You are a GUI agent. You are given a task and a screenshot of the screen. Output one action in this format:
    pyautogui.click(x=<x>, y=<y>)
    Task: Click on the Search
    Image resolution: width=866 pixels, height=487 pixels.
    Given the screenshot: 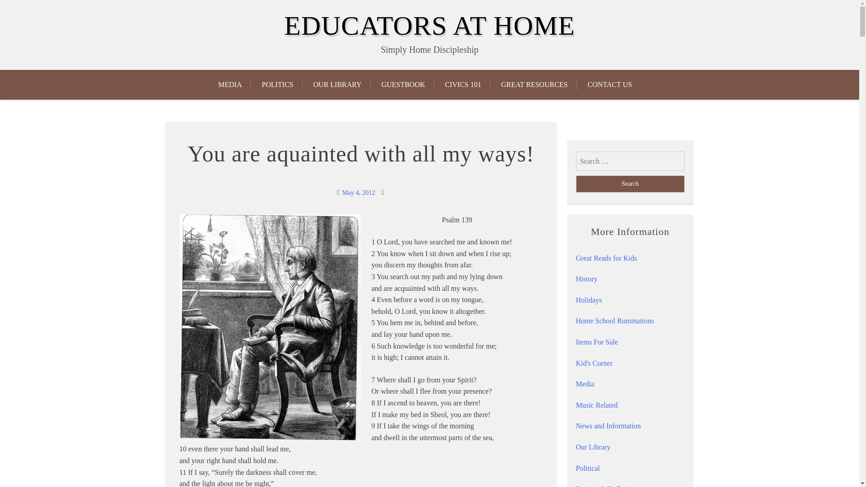 What is the action you would take?
    pyautogui.click(x=630, y=184)
    